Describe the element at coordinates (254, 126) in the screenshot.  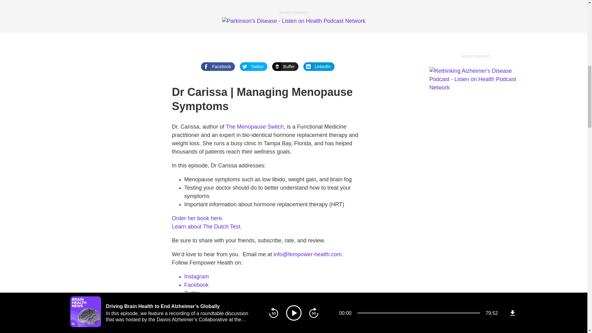
I see `The Menopause Switch` at that location.